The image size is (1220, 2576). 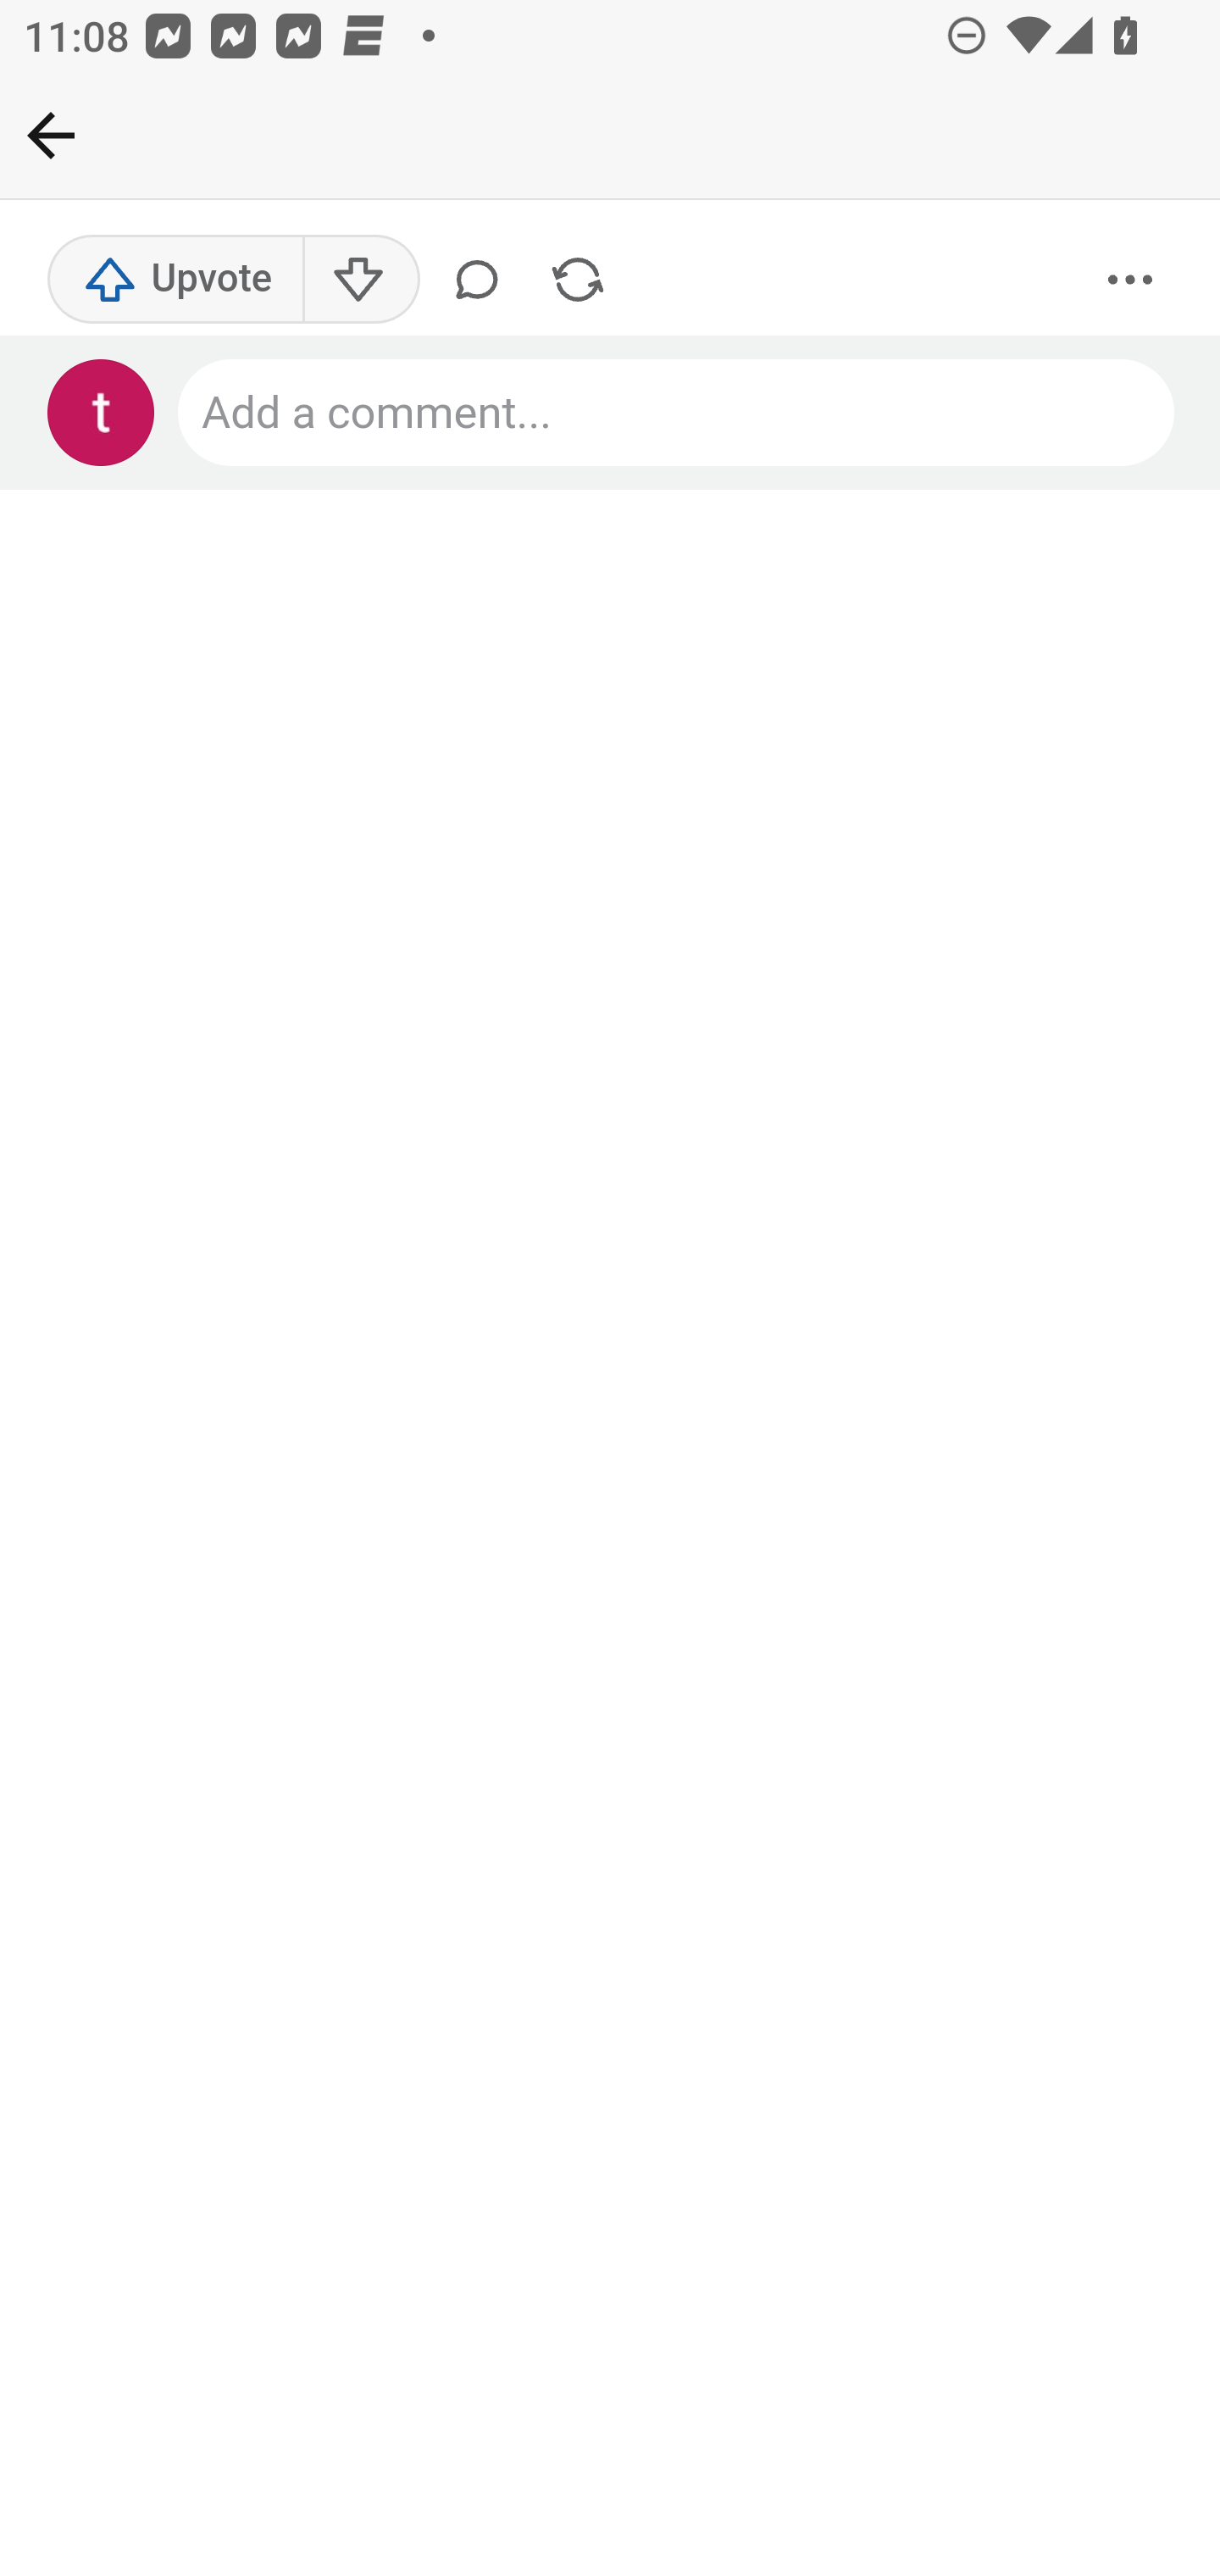 What do you see at coordinates (483, 280) in the screenshot?
I see `Comment` at bounding box center [483, 280].